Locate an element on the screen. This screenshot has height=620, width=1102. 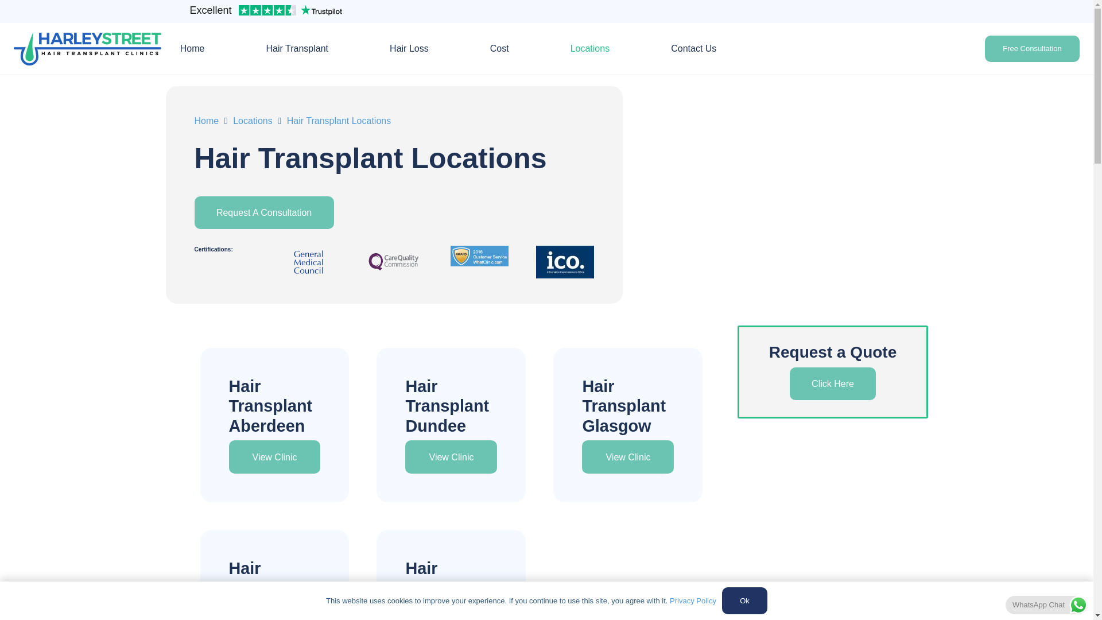
Customer reviews powered by Trustpilot is located at coordinates (265, 11).